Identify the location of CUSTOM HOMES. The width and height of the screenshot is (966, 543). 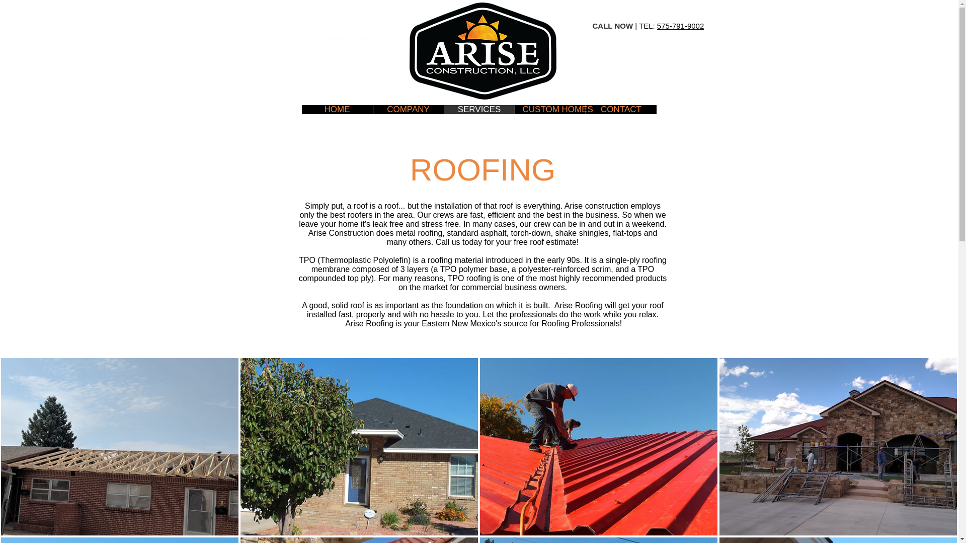
(549, 110).